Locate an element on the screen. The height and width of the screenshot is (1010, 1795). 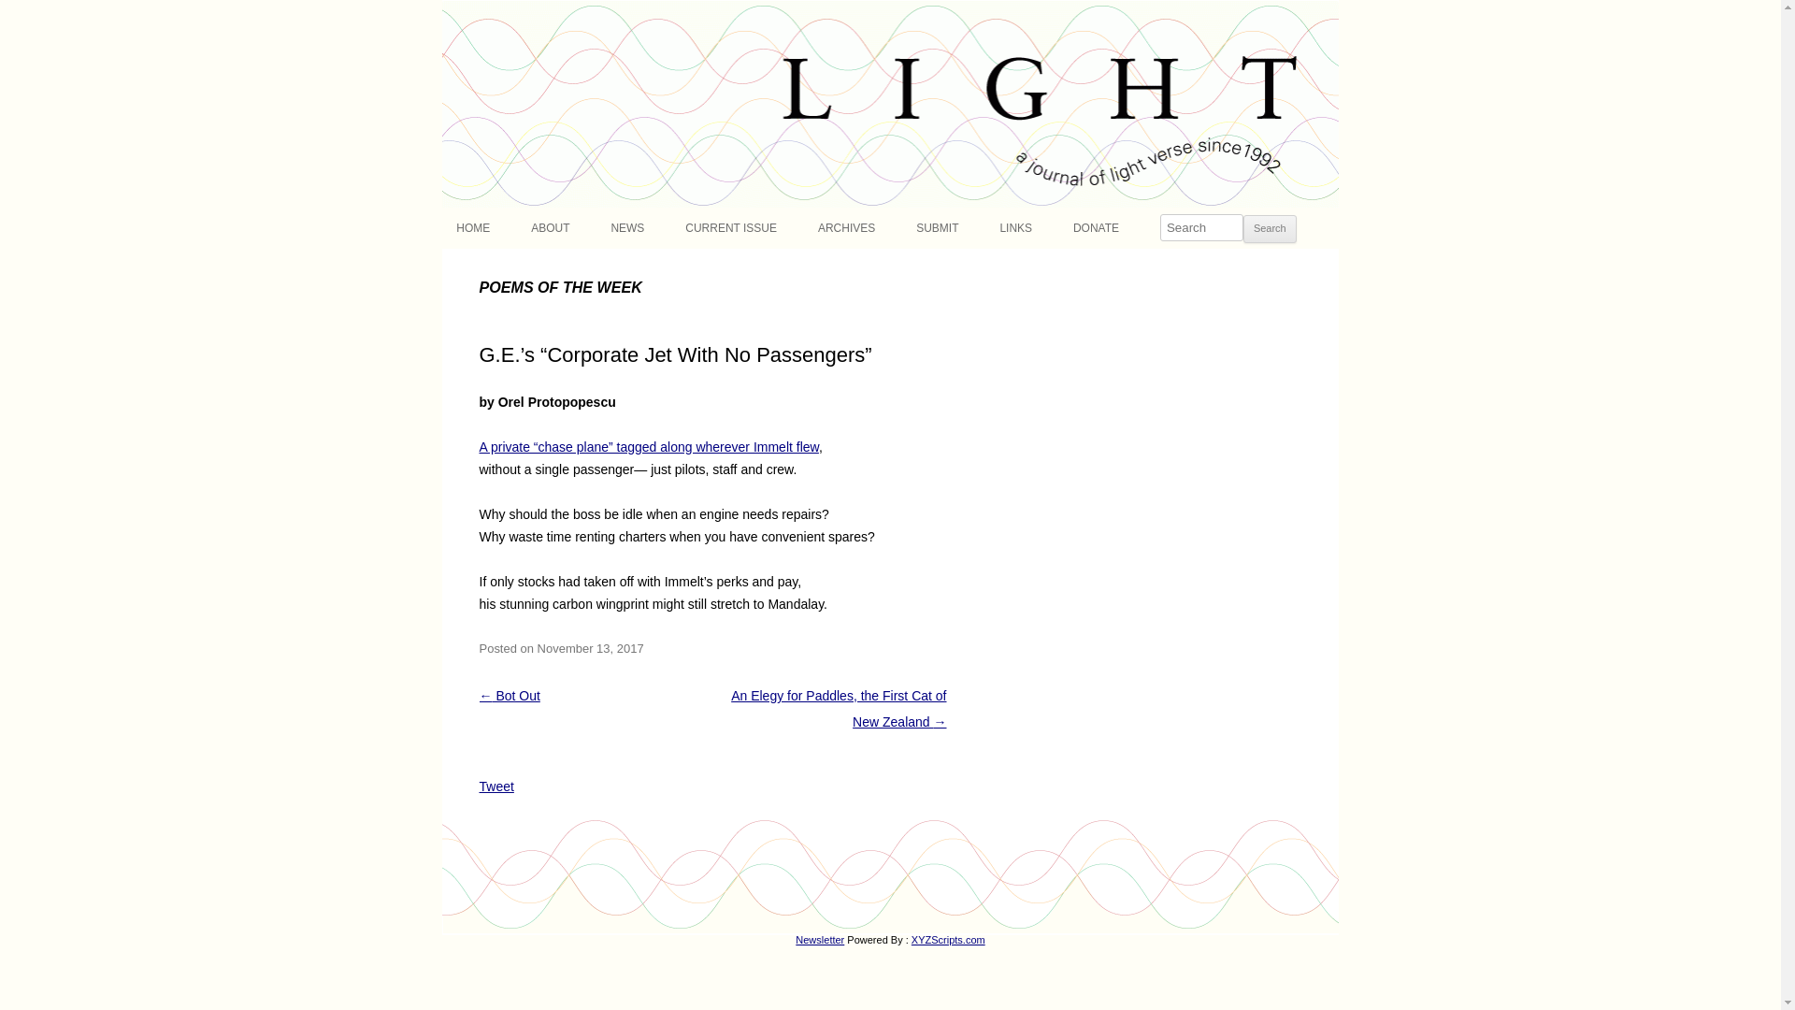
Search is located at coordinates (1270, 229).